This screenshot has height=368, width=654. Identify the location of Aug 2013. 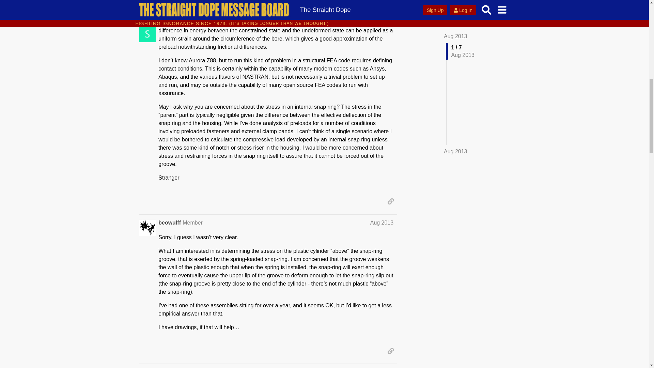
(381, 223).